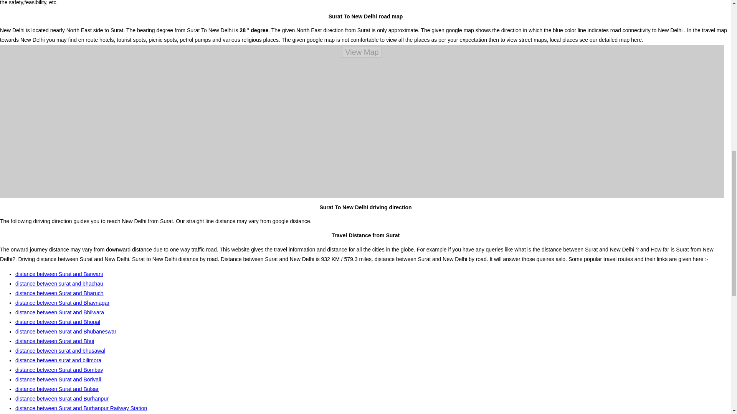 The image size is (737, 414). Describe the element at coordinates (57, 389) in the screenshot. I see `distance between Surat and Bulsar` at that location.